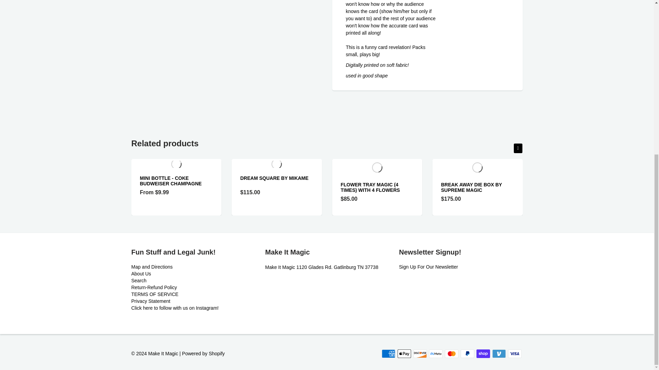 This screenshot has height=370, width=659. Describe the element at coordinates (499, 354) in the screenshot. I see `Venmo` at that location.